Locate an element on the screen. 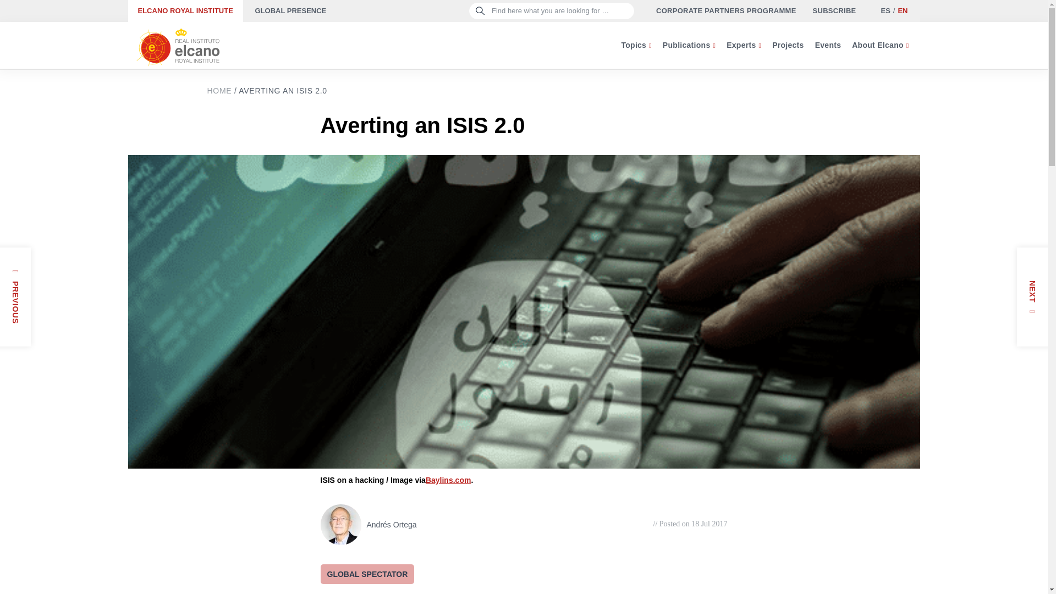  Topics is located at coordinates (636, 45).